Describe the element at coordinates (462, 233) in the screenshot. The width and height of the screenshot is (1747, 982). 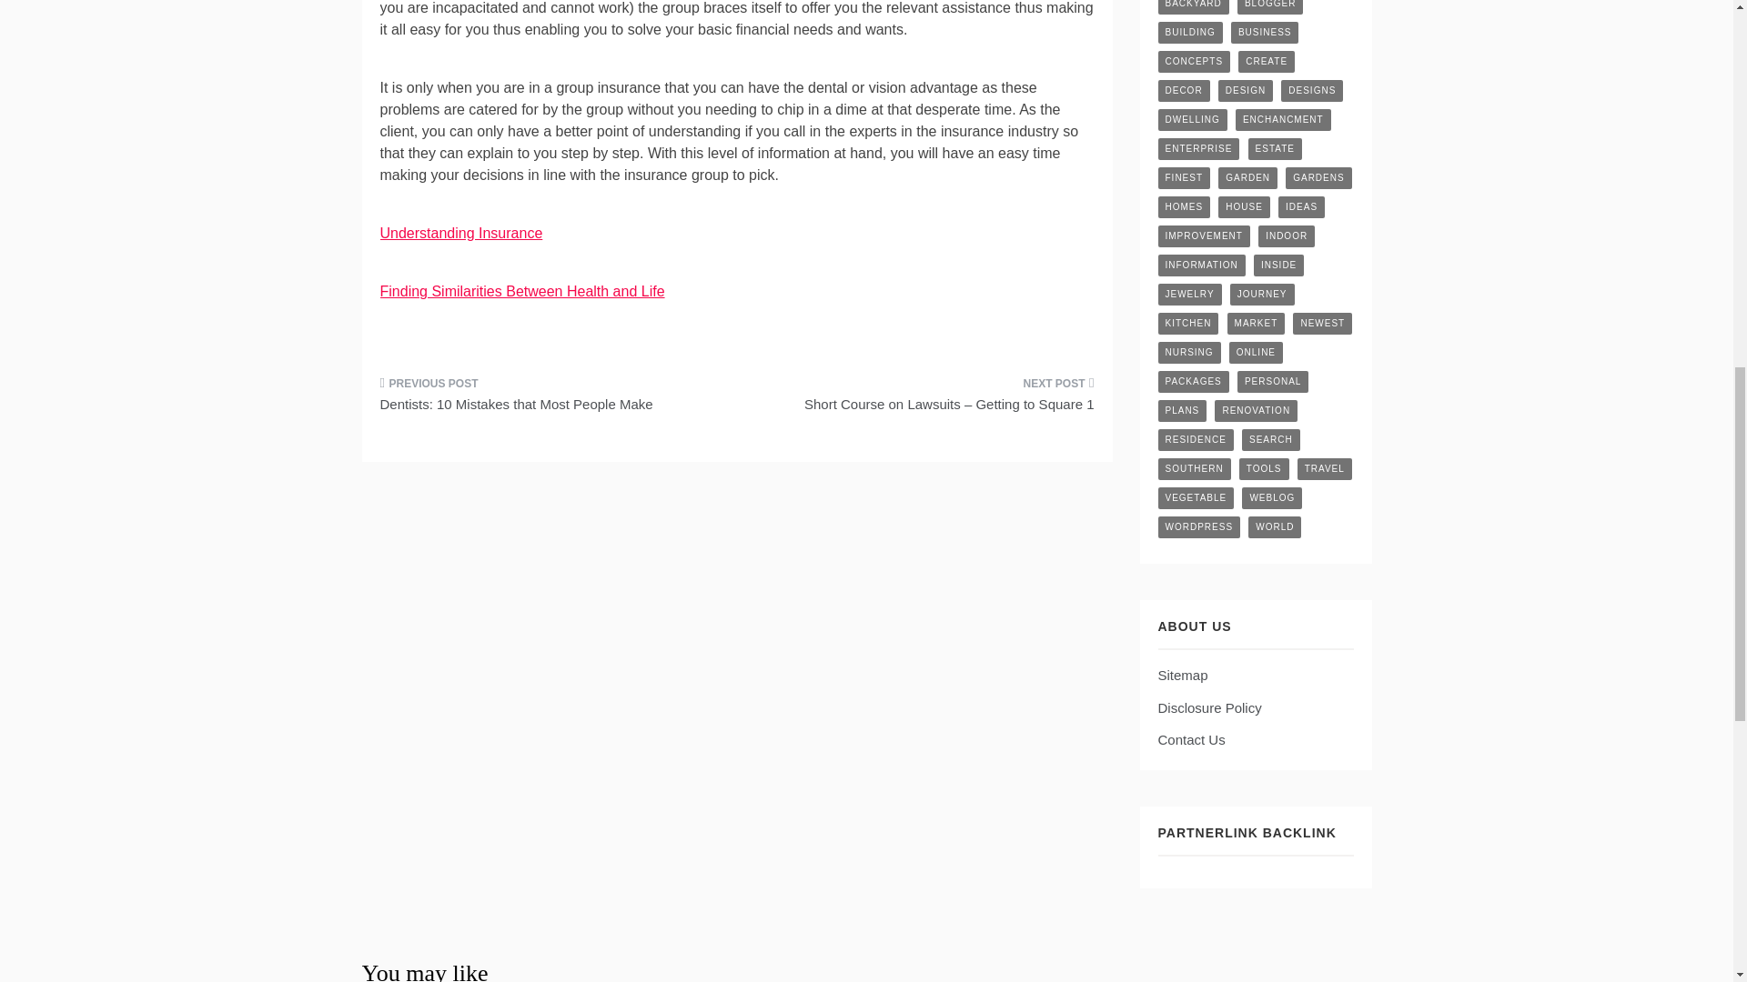
I see `Understanding Insurance` at that location.